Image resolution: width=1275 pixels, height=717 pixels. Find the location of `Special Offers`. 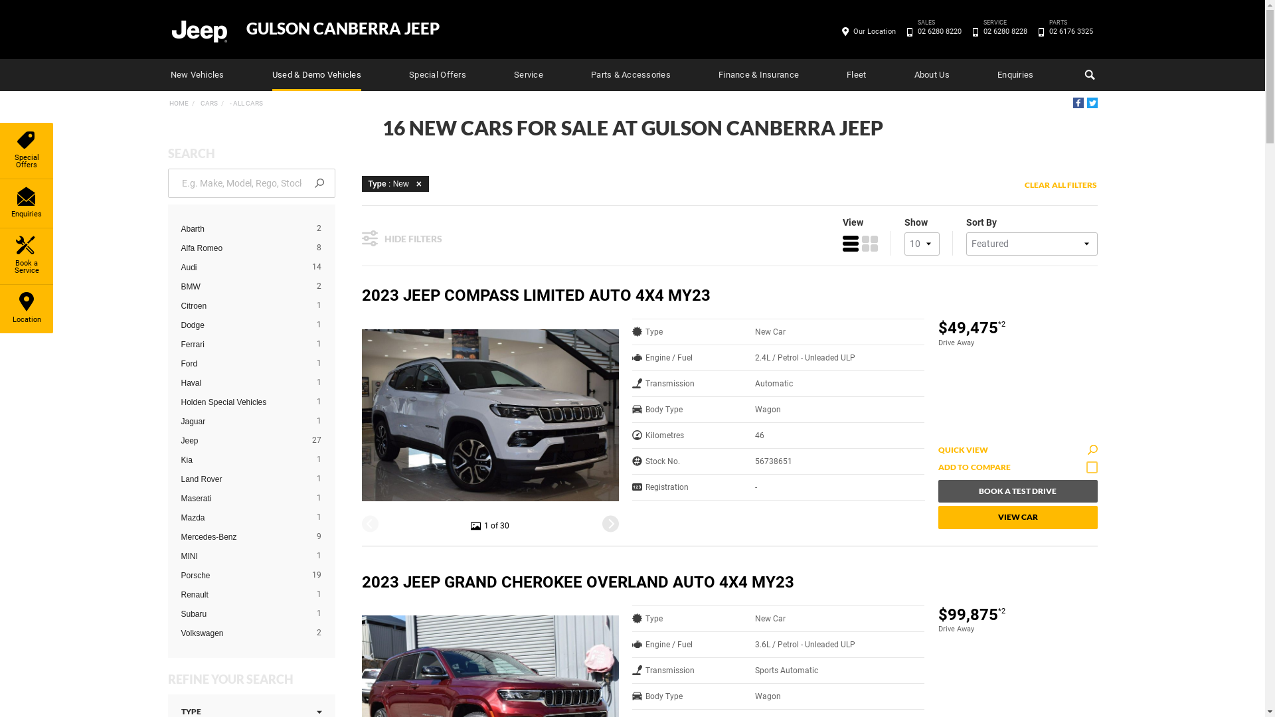

Special Offers is located at coordinates (27, 151).